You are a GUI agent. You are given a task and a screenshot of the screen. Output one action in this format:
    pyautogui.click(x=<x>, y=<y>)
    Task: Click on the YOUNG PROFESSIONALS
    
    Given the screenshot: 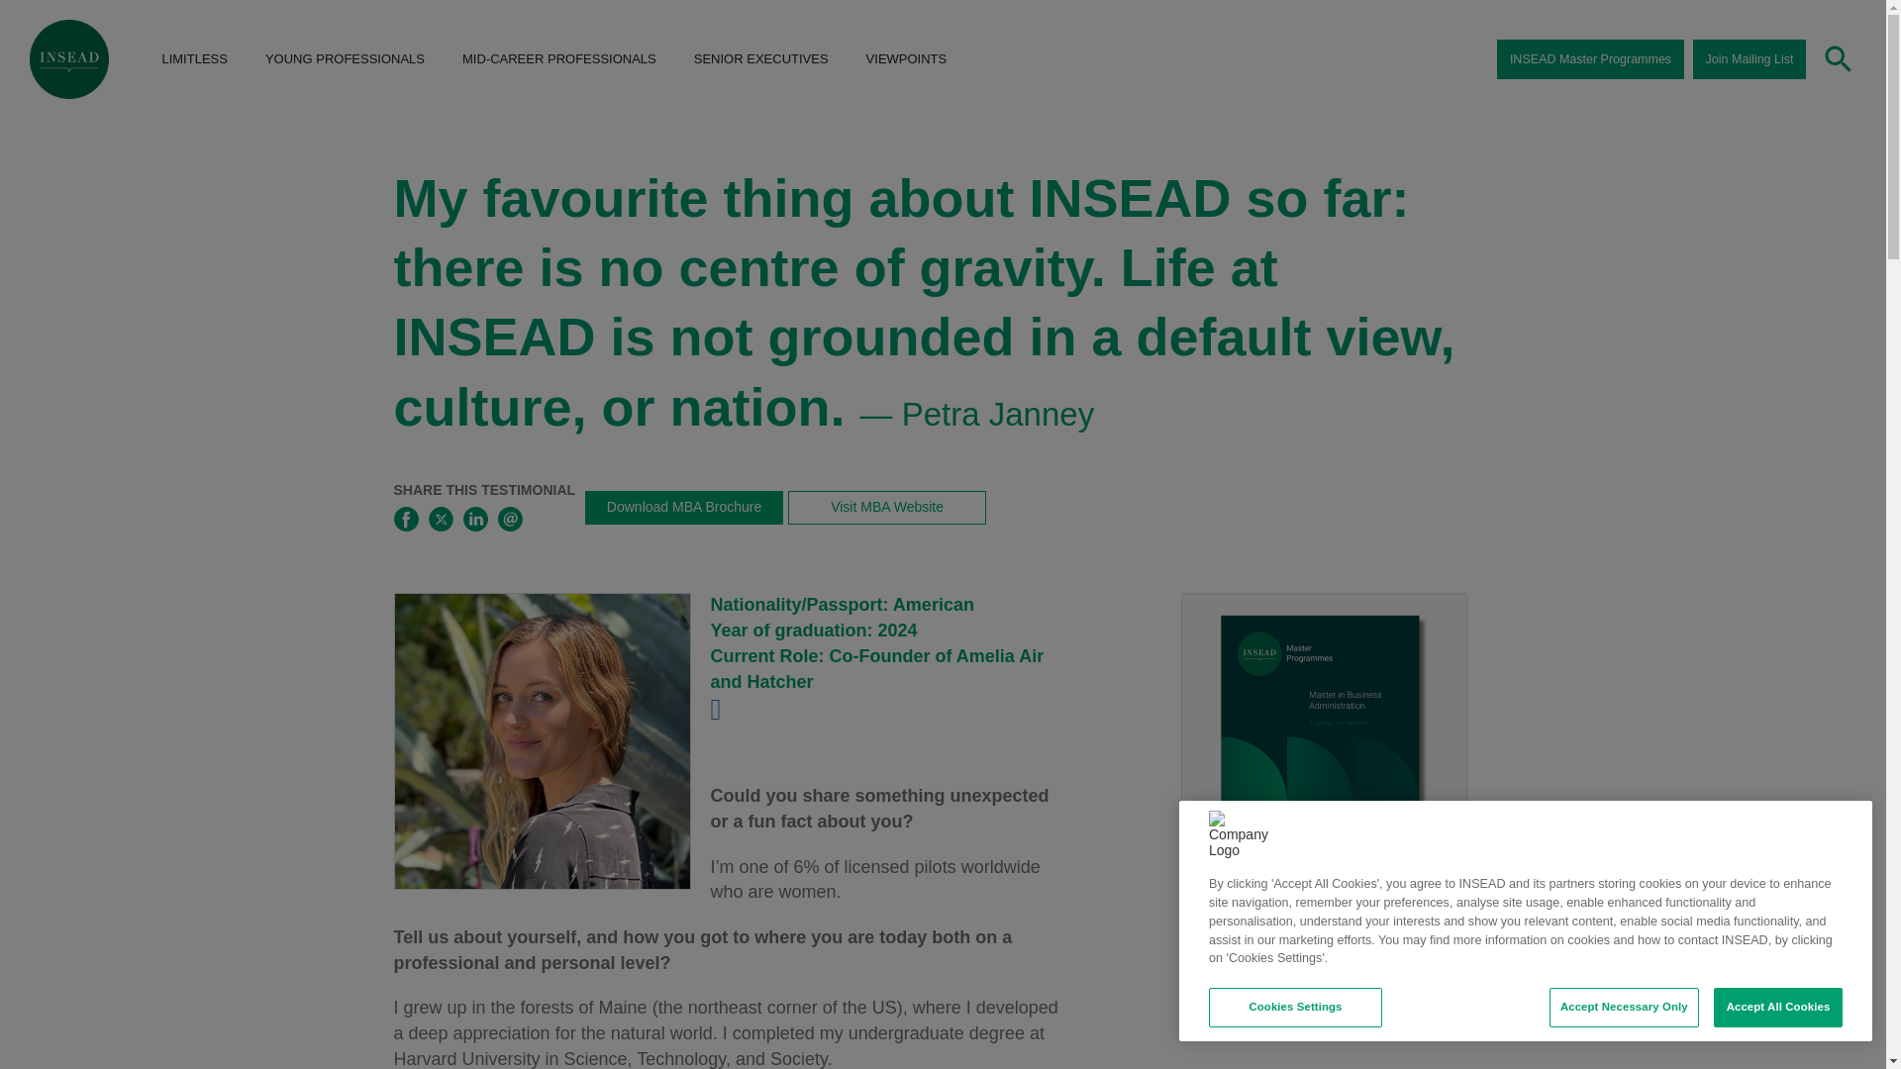 What is the action you would take?
    pyautogui.click(x=345, y=59)
    